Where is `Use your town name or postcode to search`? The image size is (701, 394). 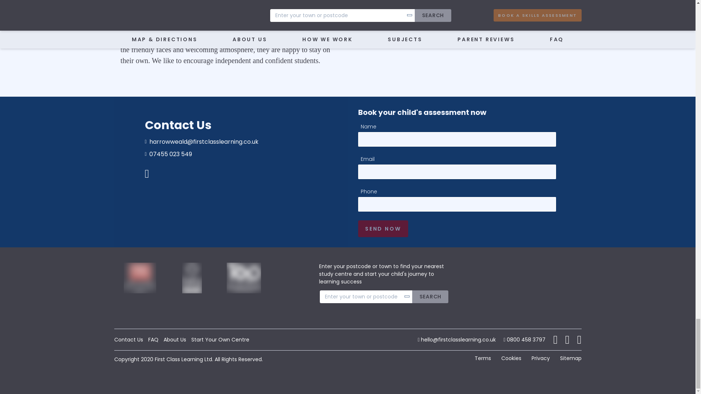 Use your town name or postcode to search is located at coordinates (384, 296).